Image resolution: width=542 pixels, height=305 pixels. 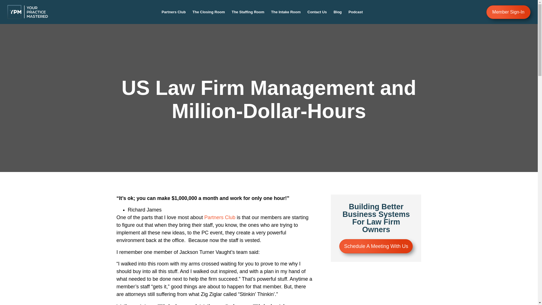 I want to click on The Staffing Room, so click(x=248, y=12).